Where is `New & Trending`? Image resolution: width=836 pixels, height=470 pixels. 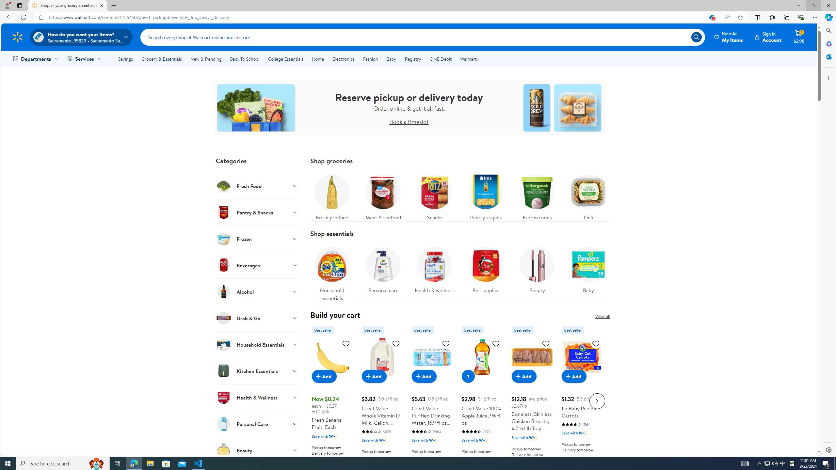 New & Trending is located at coordinates (206, 59).